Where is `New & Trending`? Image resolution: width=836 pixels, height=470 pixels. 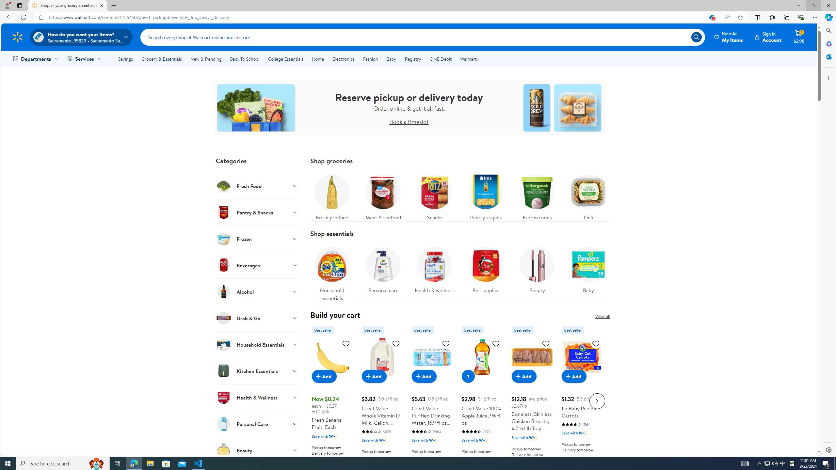 New & Trending is located at coordinates (206, 59).